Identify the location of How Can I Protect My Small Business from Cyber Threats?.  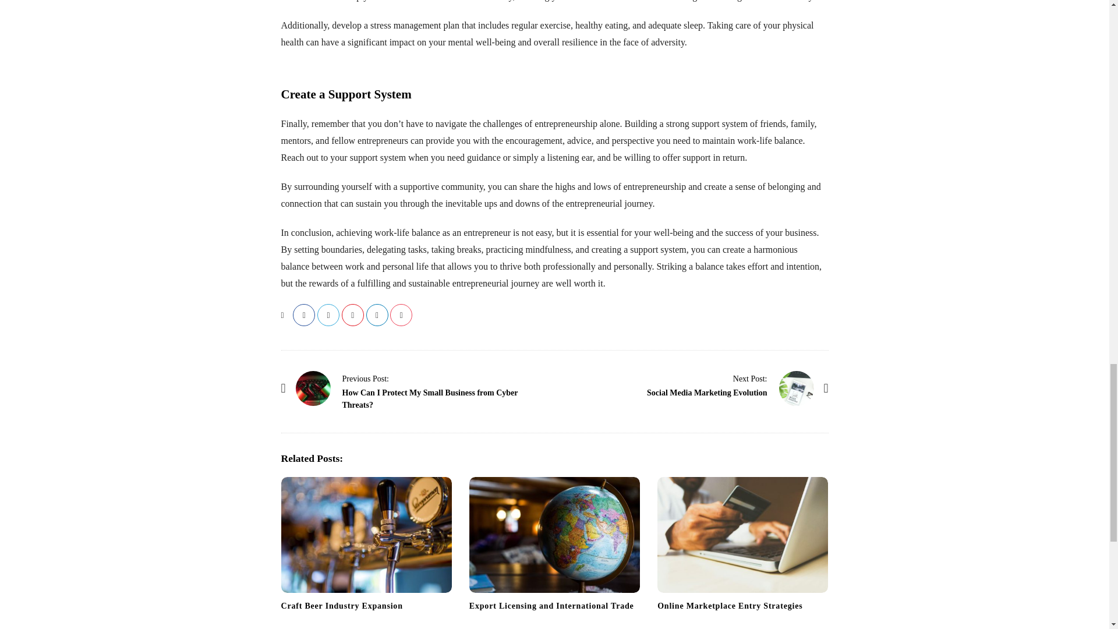
(313, 388).